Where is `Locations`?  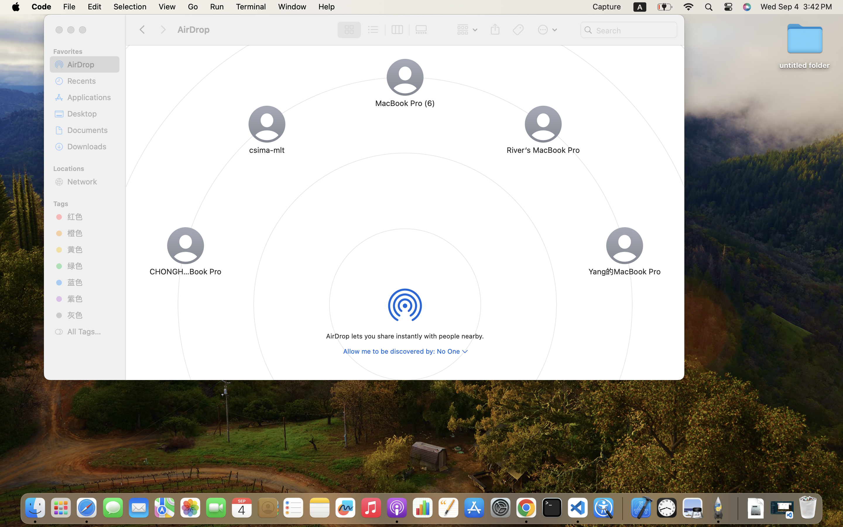 Locations is located at coordinates (88, 168).